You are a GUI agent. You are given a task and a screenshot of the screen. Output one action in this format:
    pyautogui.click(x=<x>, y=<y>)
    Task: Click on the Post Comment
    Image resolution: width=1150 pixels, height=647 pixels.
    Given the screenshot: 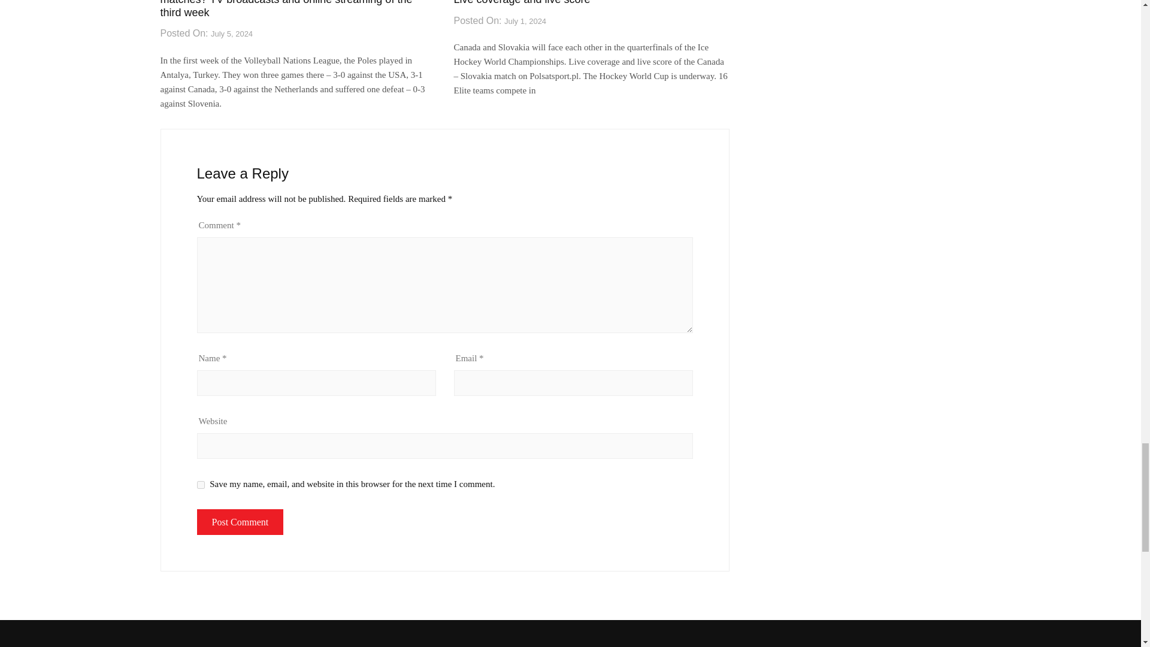 What is the action you would take?
    pyautogui.click(x=240, y=522)
    